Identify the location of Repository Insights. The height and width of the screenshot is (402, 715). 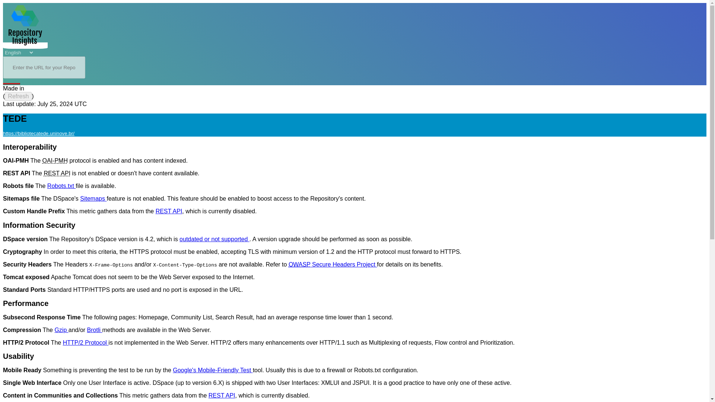
(25, 25).